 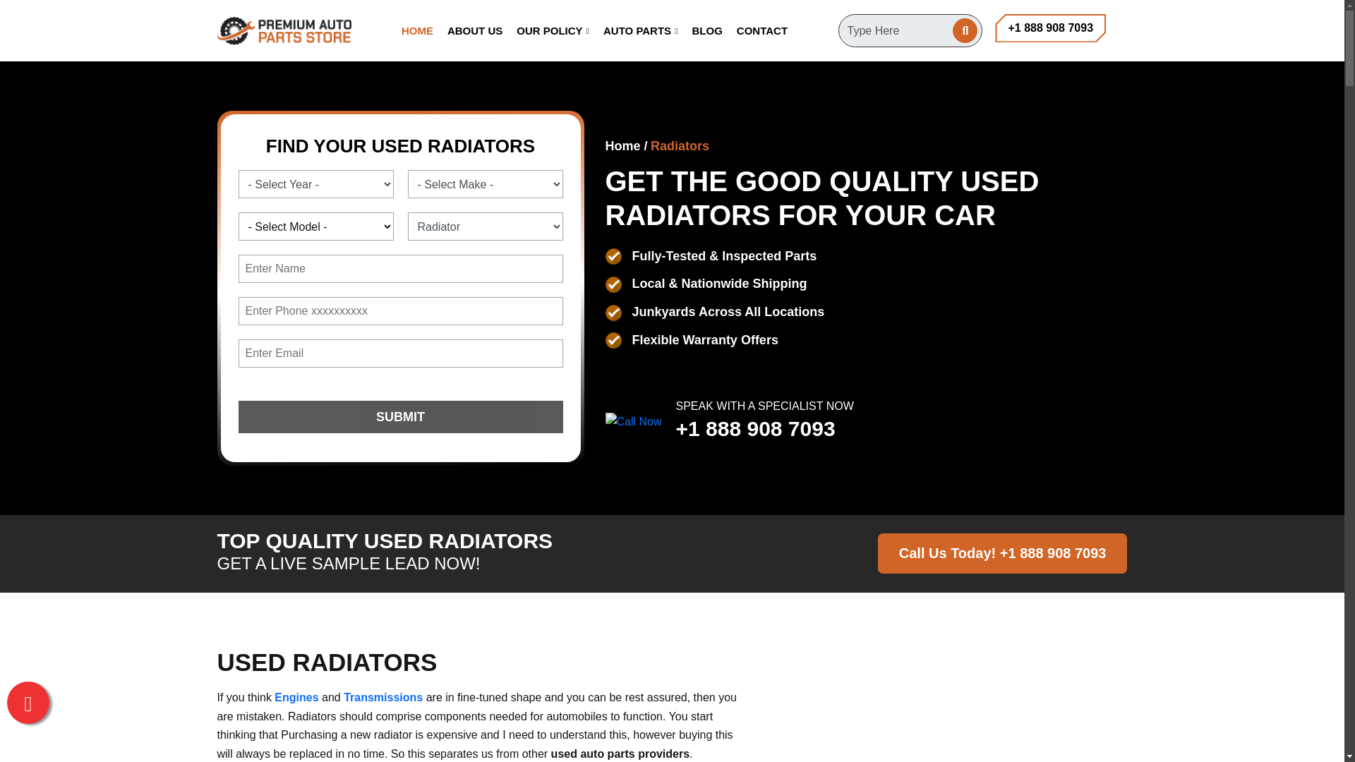 I want to click on Engines, so click(x=296, y=698).